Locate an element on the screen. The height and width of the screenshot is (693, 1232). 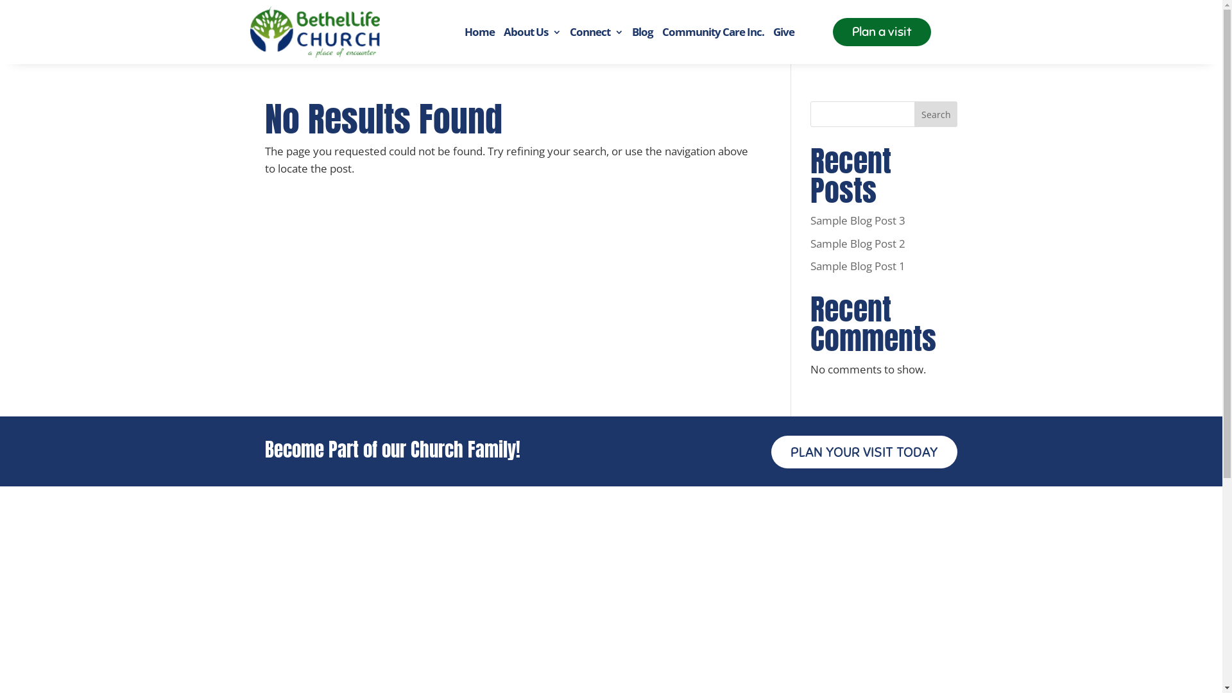
Sample Blog Post 1 is located at coordinates (858, 266).